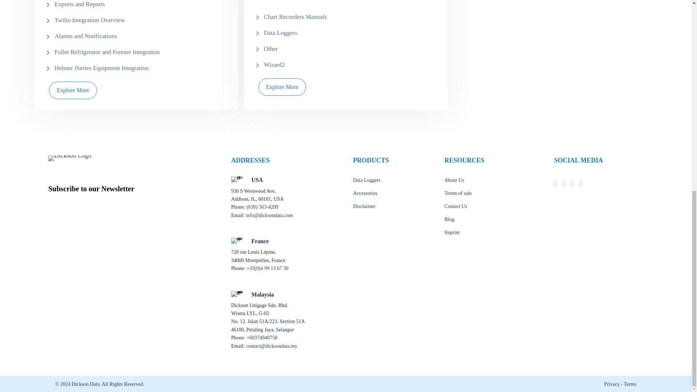  I want to click on Dickson Logo, so click(70, 158).